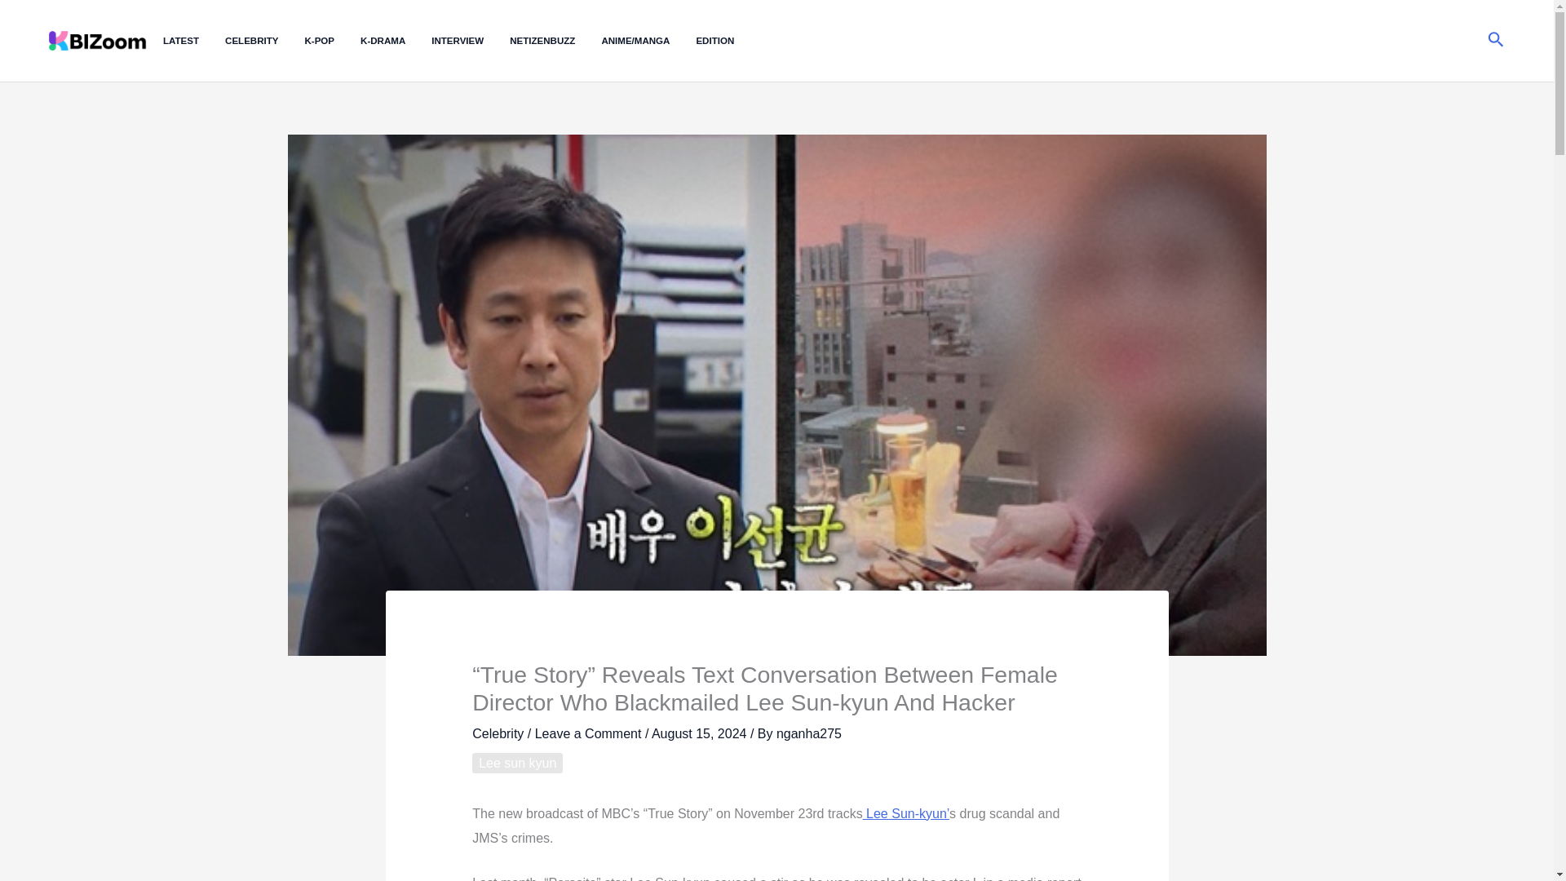  Describe the element at coordinates (498, 734) in the screenshot. I see `Celebrity` at that location.